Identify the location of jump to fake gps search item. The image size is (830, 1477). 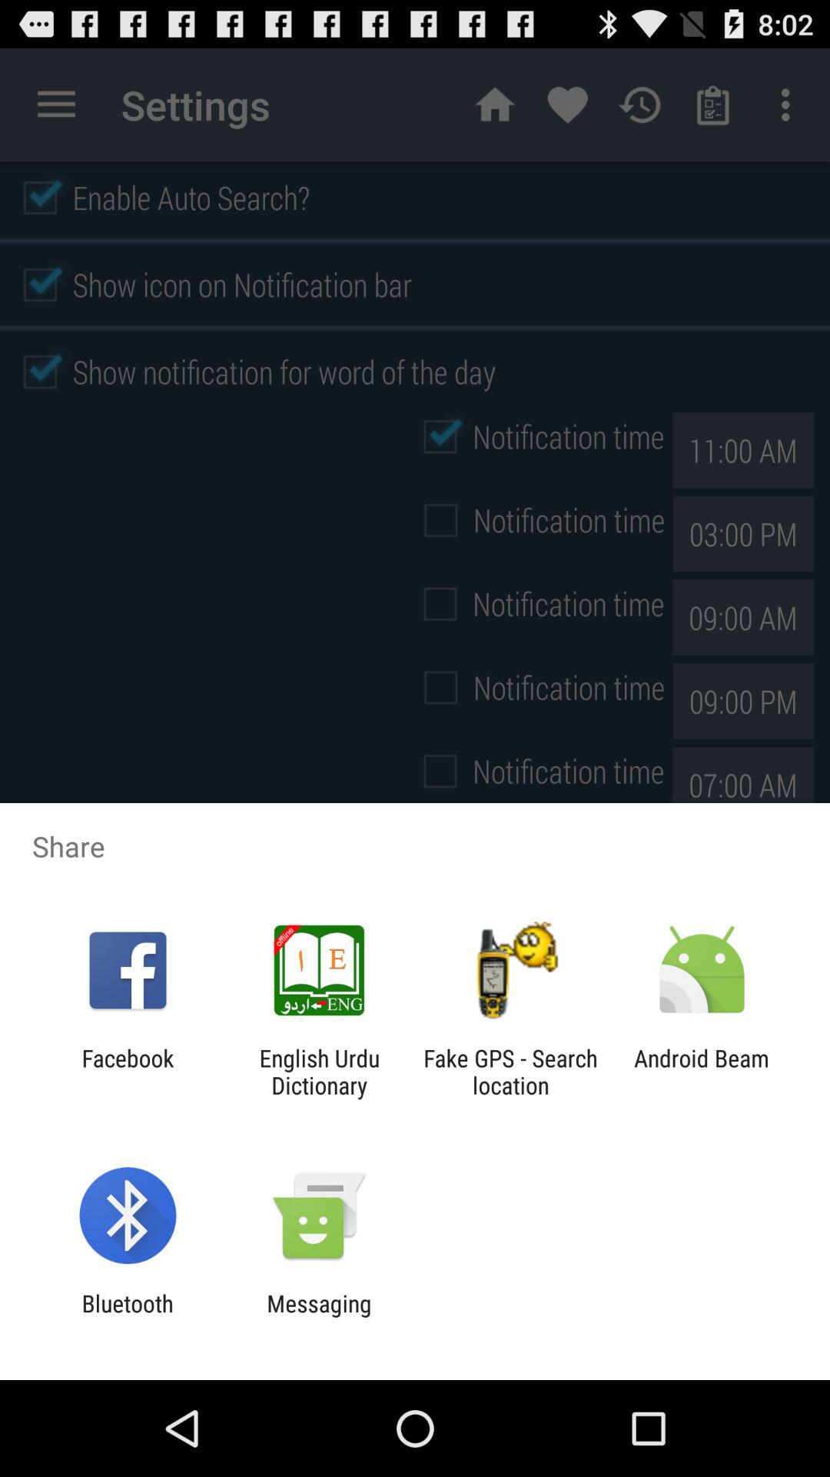
(510, 1072).